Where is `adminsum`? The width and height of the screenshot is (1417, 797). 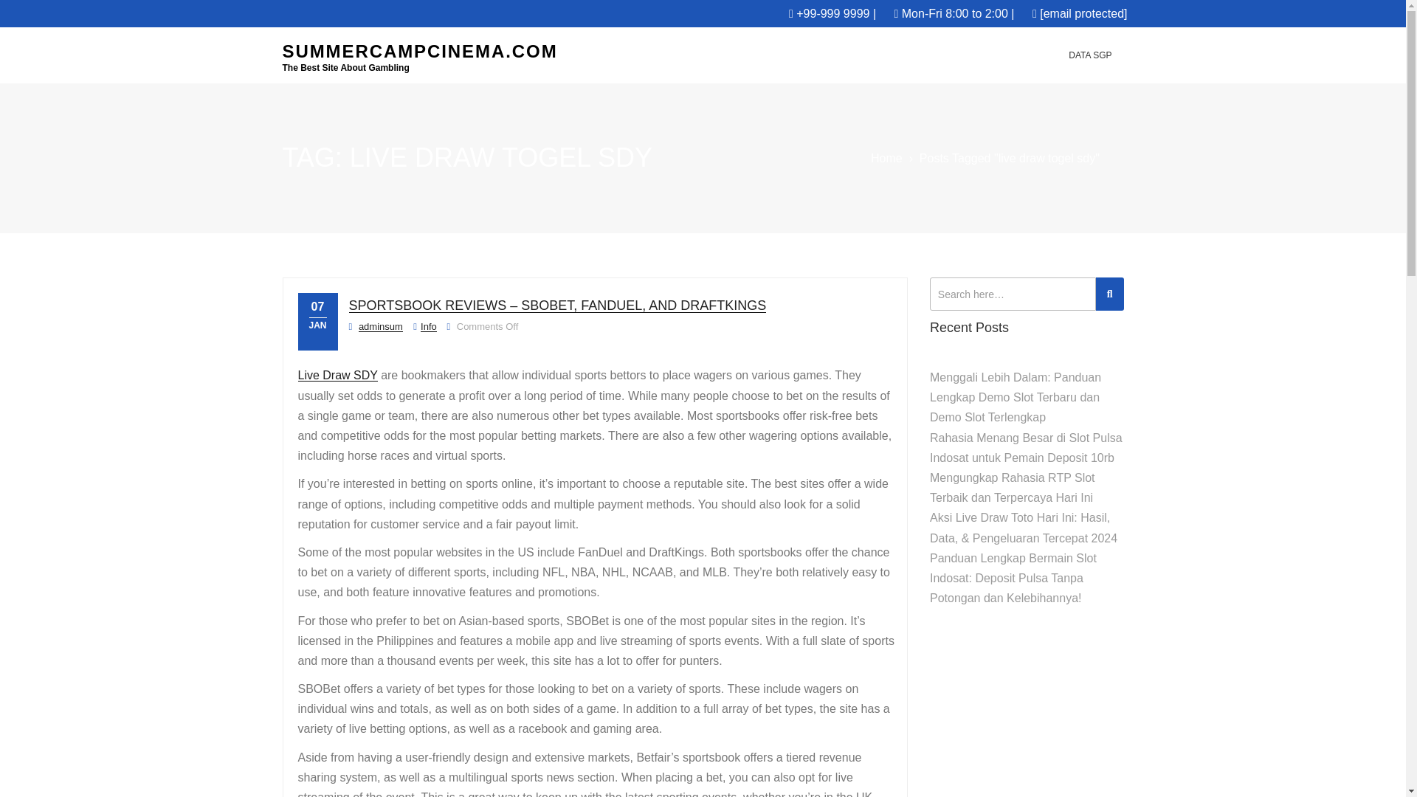 adminsum is located at coordinates (380, 326).